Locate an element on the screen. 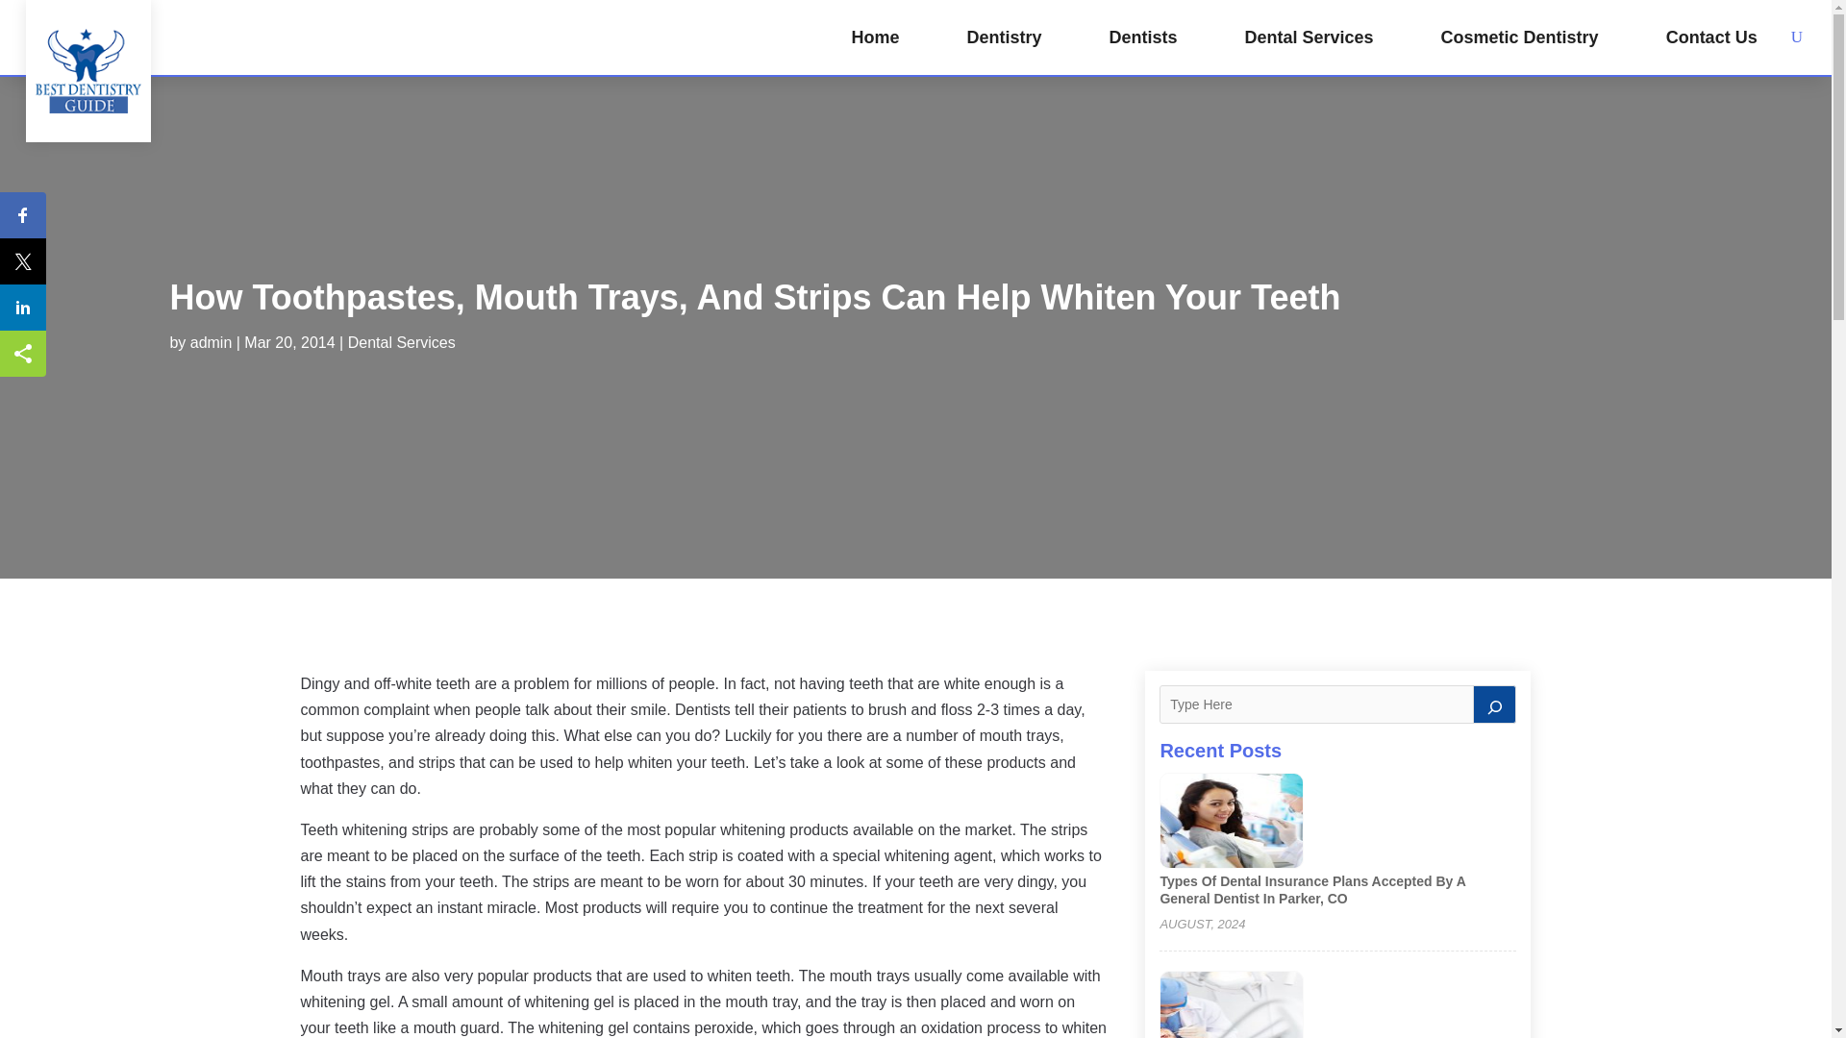  Cosmetic Dentistry is located at coordinates (1519, 37).